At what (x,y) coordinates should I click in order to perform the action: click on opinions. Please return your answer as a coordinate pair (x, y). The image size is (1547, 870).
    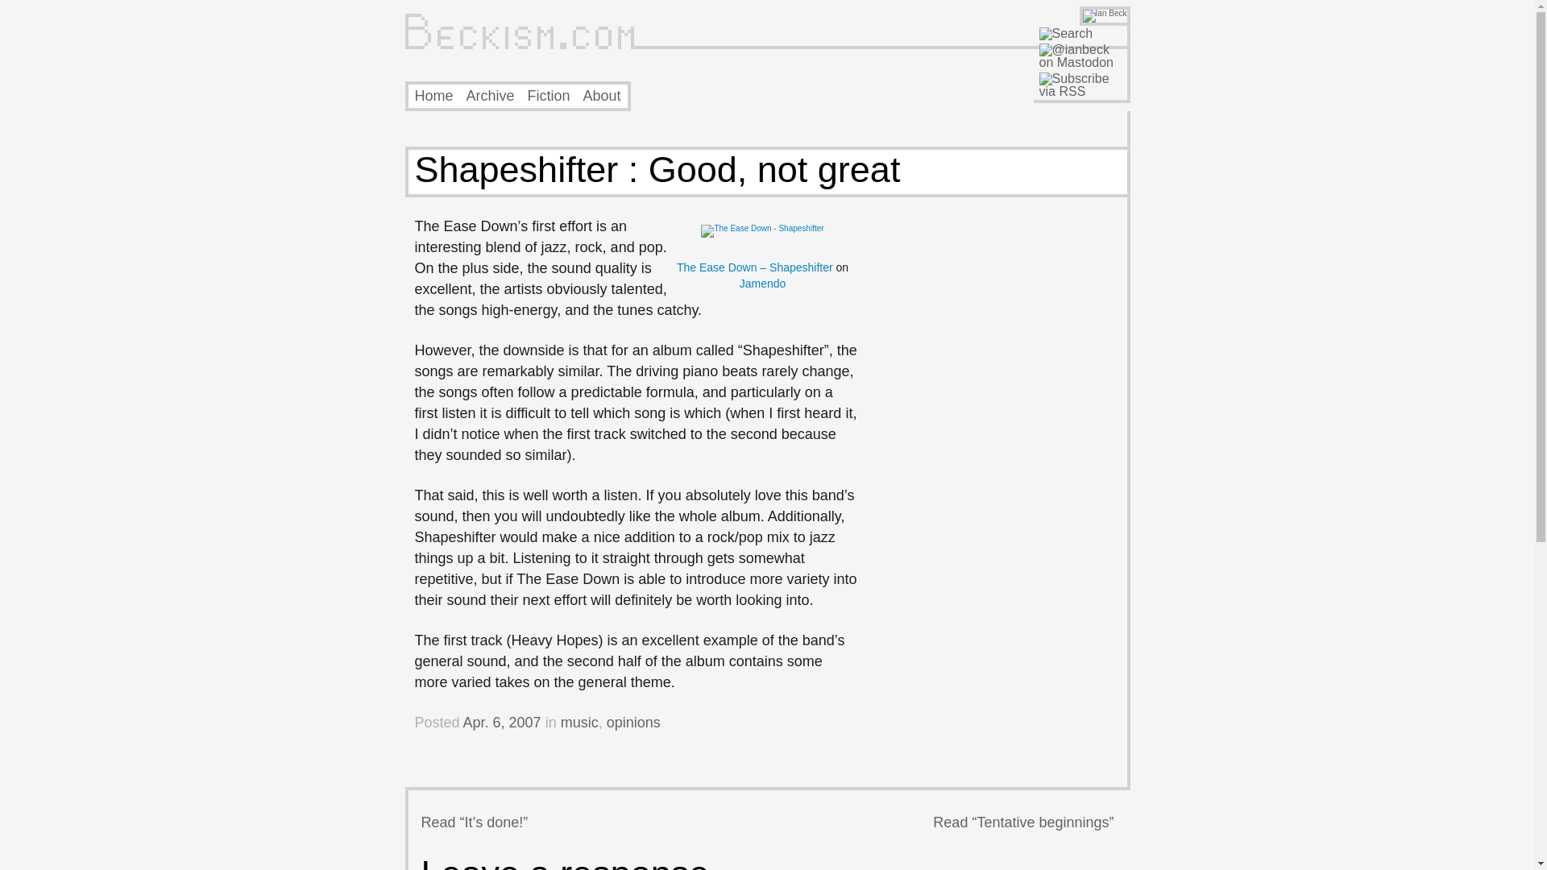
    Looking at the image, I should click on (633, 722).